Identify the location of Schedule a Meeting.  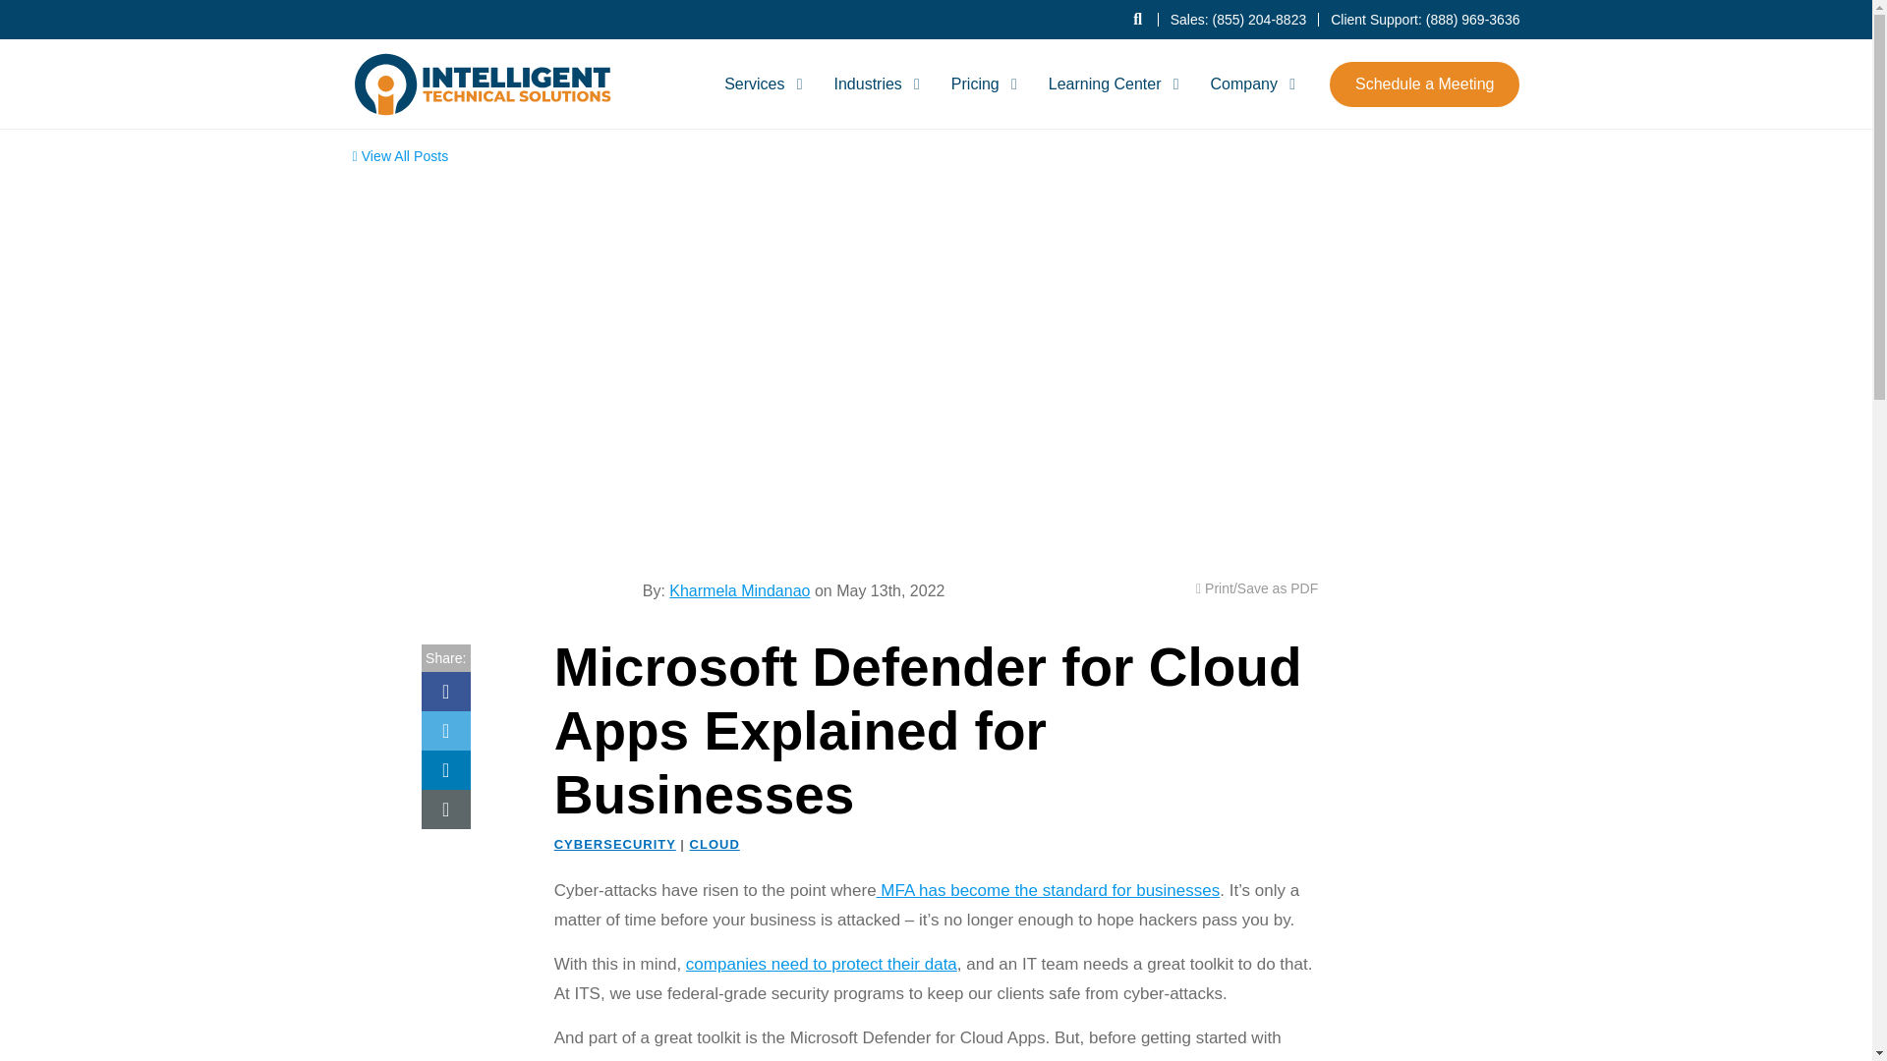
(1424, 83).